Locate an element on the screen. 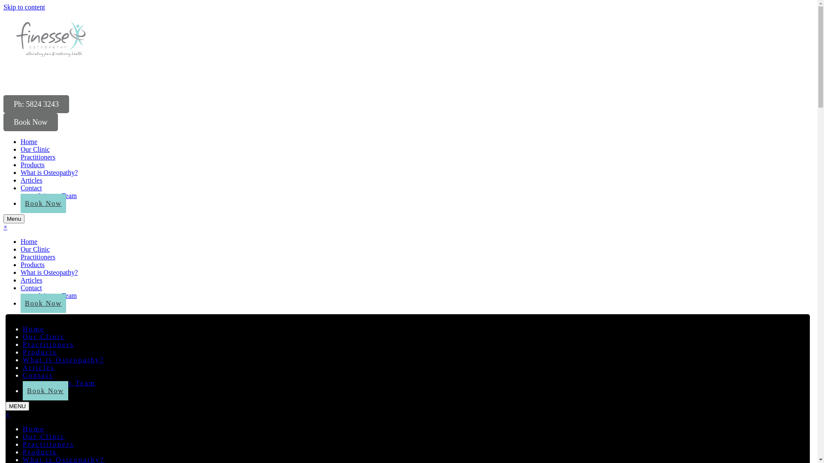 This screenshot has height=463, width=824. Products is located at coordinates (40, 352).